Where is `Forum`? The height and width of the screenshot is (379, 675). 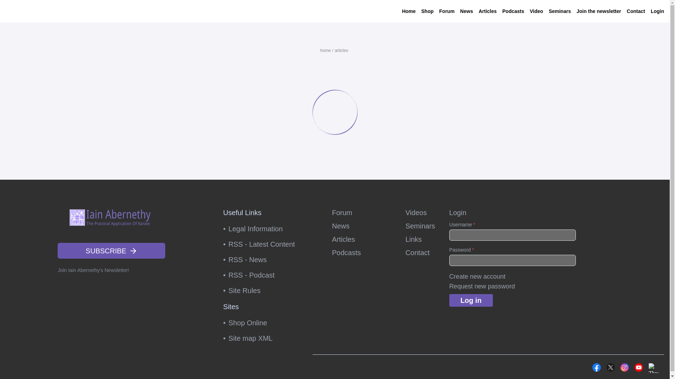 Forum is located at coordinates (446, 11).